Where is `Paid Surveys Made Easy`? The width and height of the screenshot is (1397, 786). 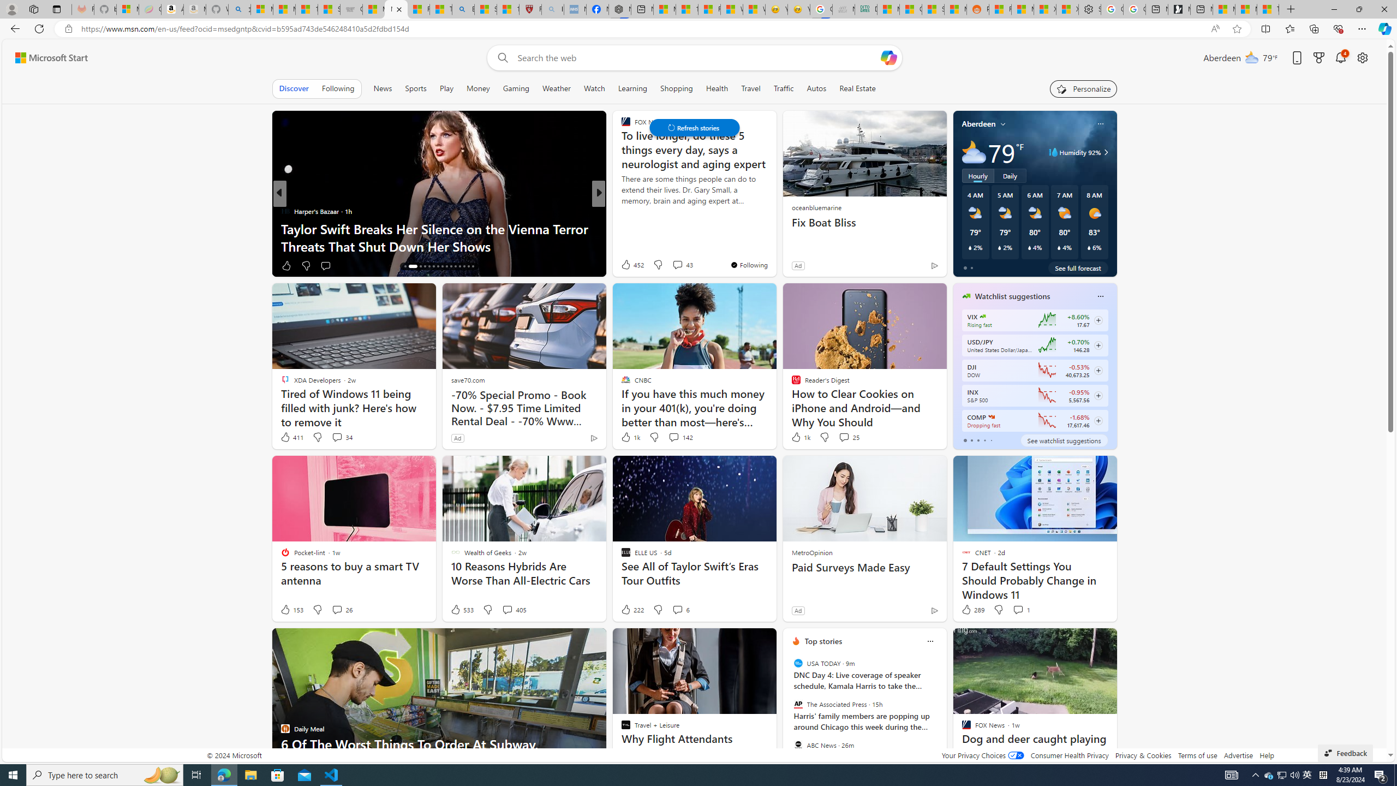 Paid Surveys Made Easy is located at coordinates (863, 568).